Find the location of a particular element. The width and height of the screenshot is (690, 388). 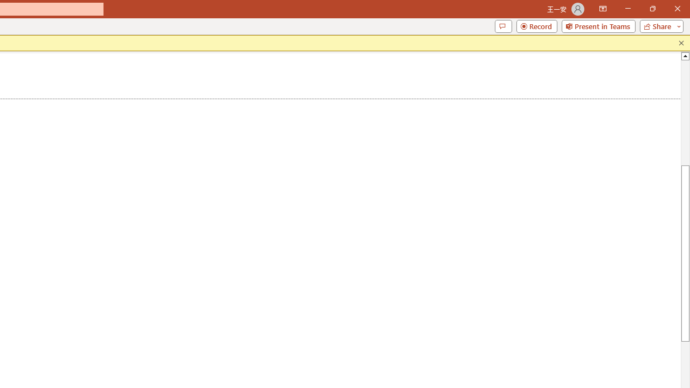

Restore Down is located at coordinates (652, 9).